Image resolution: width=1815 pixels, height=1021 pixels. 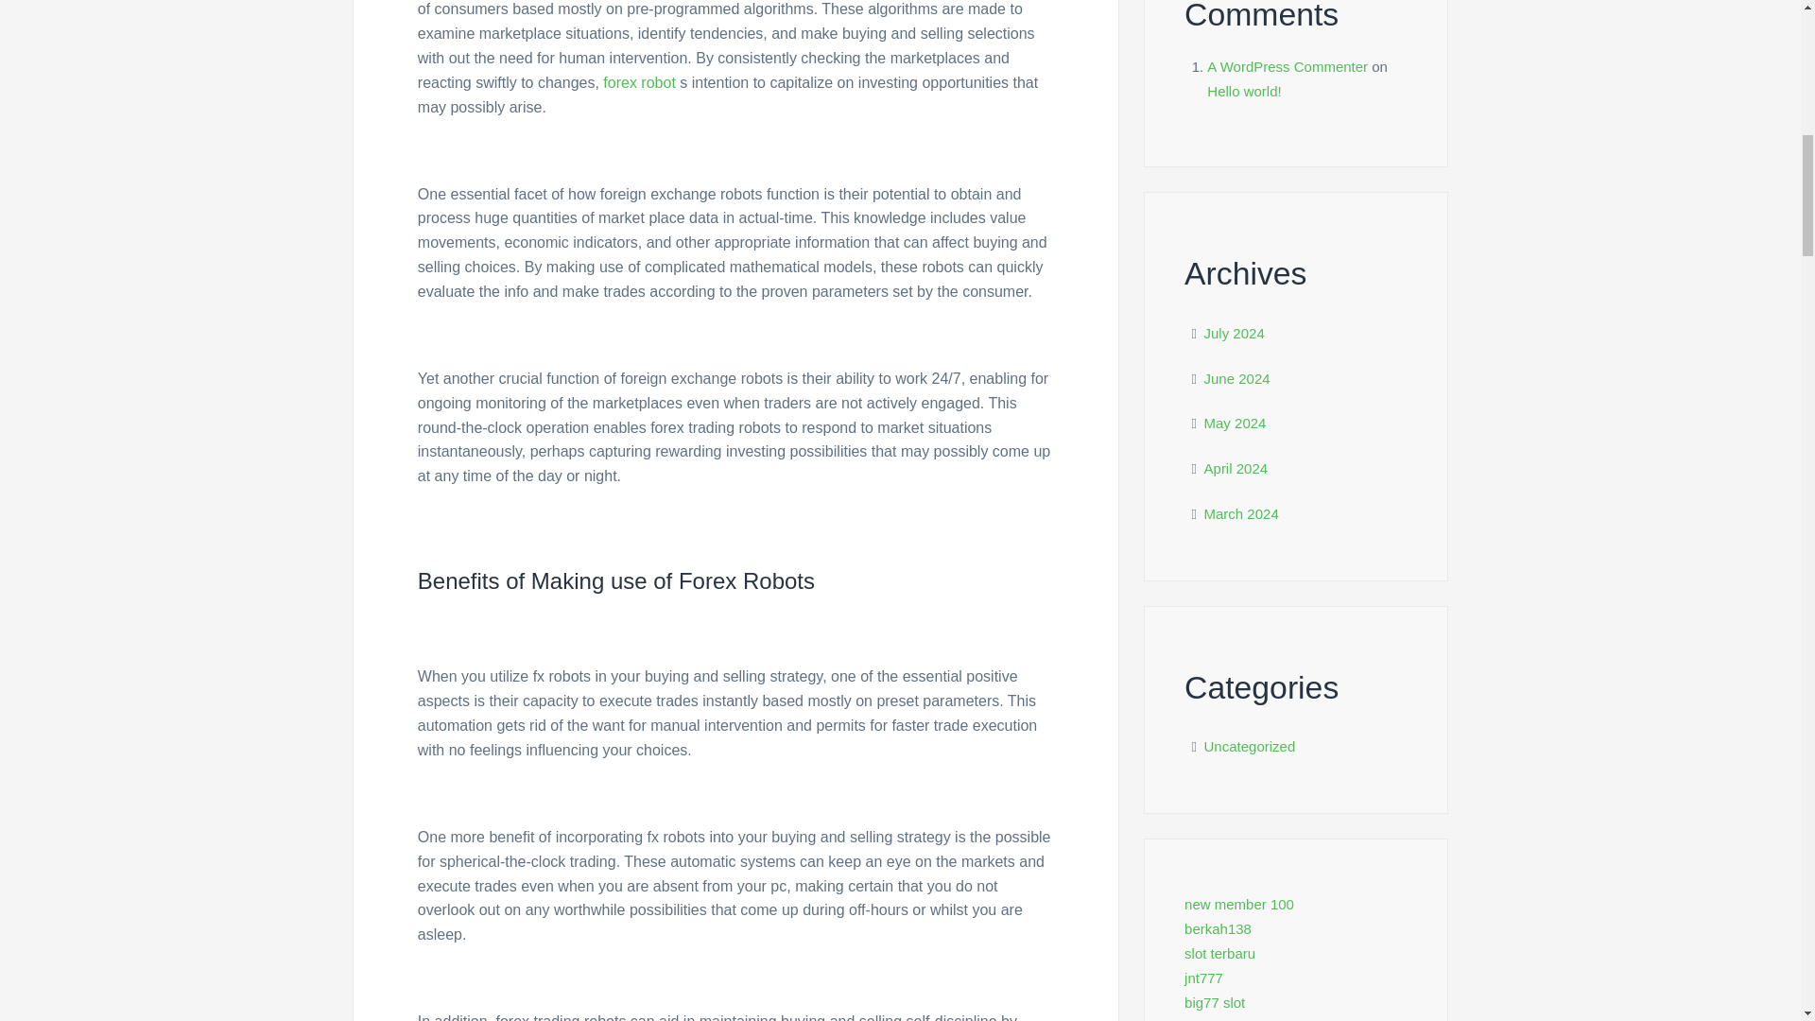 I want to click on big77 slot, so click(x=1215, y=1002).